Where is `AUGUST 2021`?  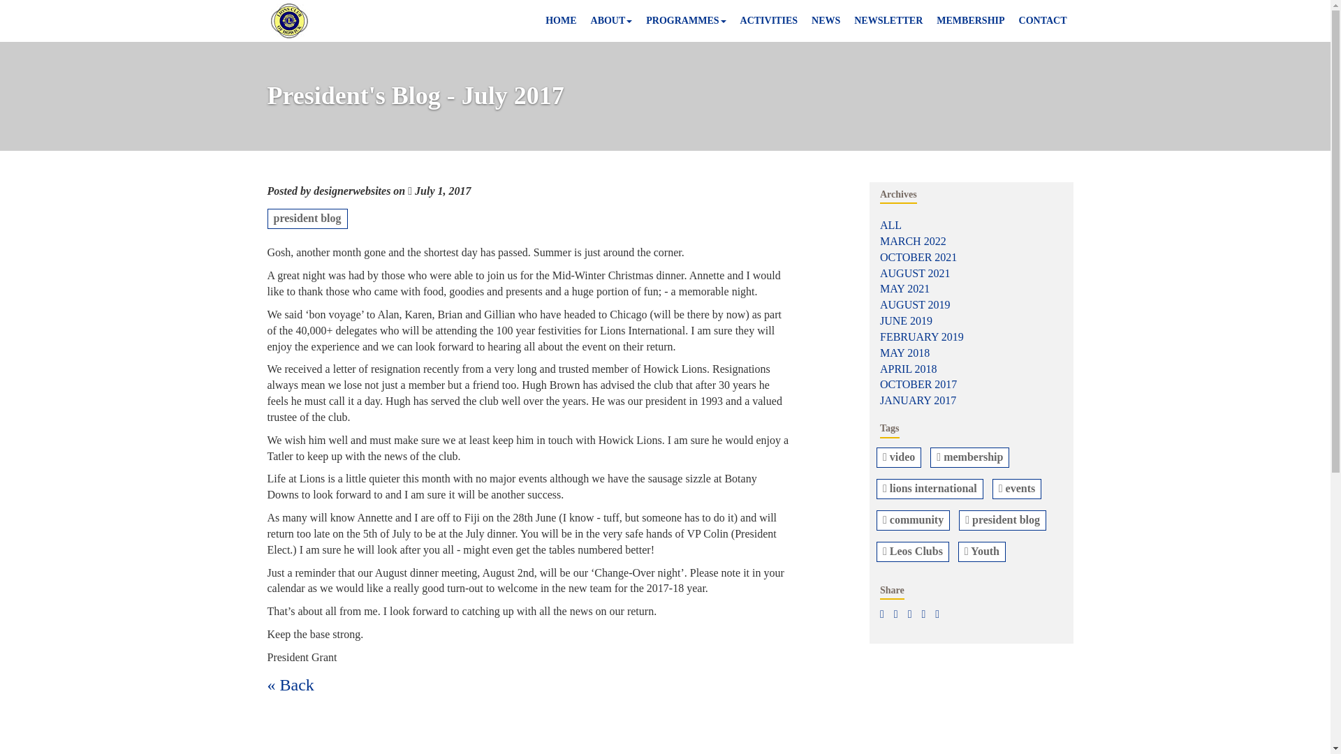 AUGUST 2021 is located at coordinates (915, 273).